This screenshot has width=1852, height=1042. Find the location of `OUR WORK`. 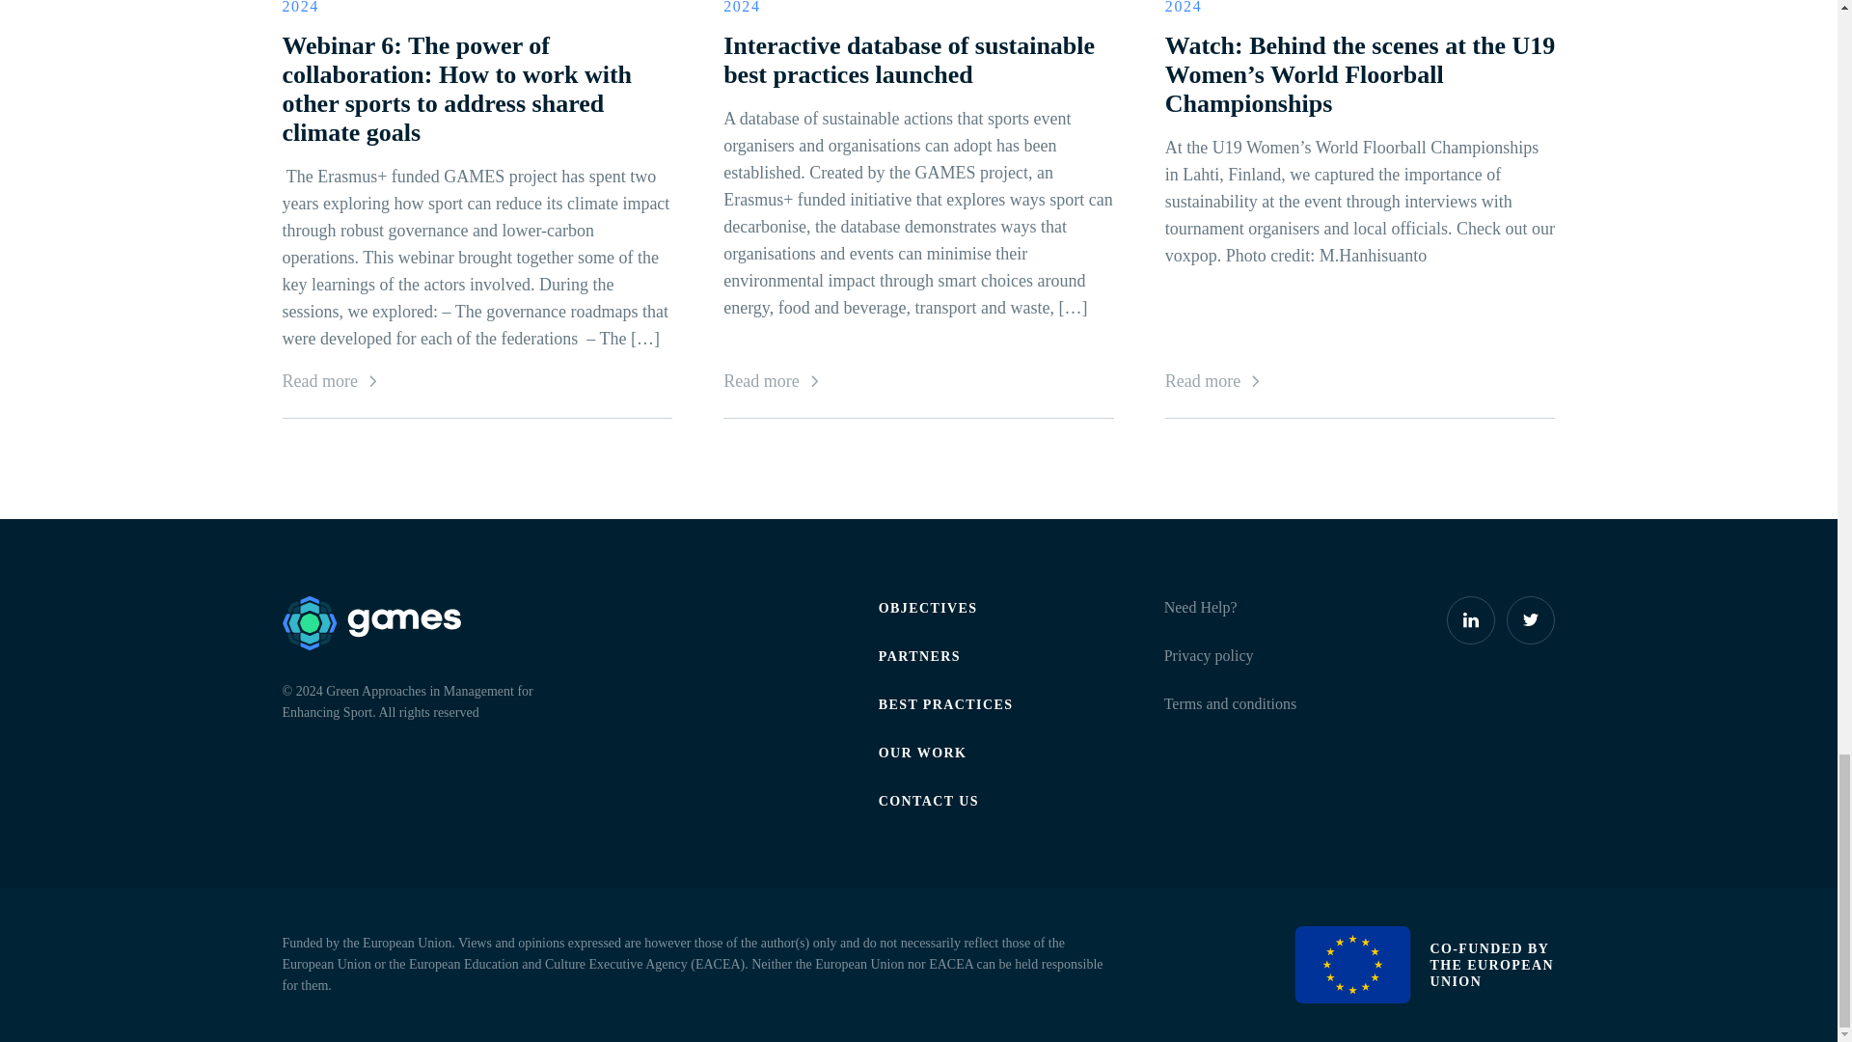

OUR WORK is located at coordinates (922, 753).